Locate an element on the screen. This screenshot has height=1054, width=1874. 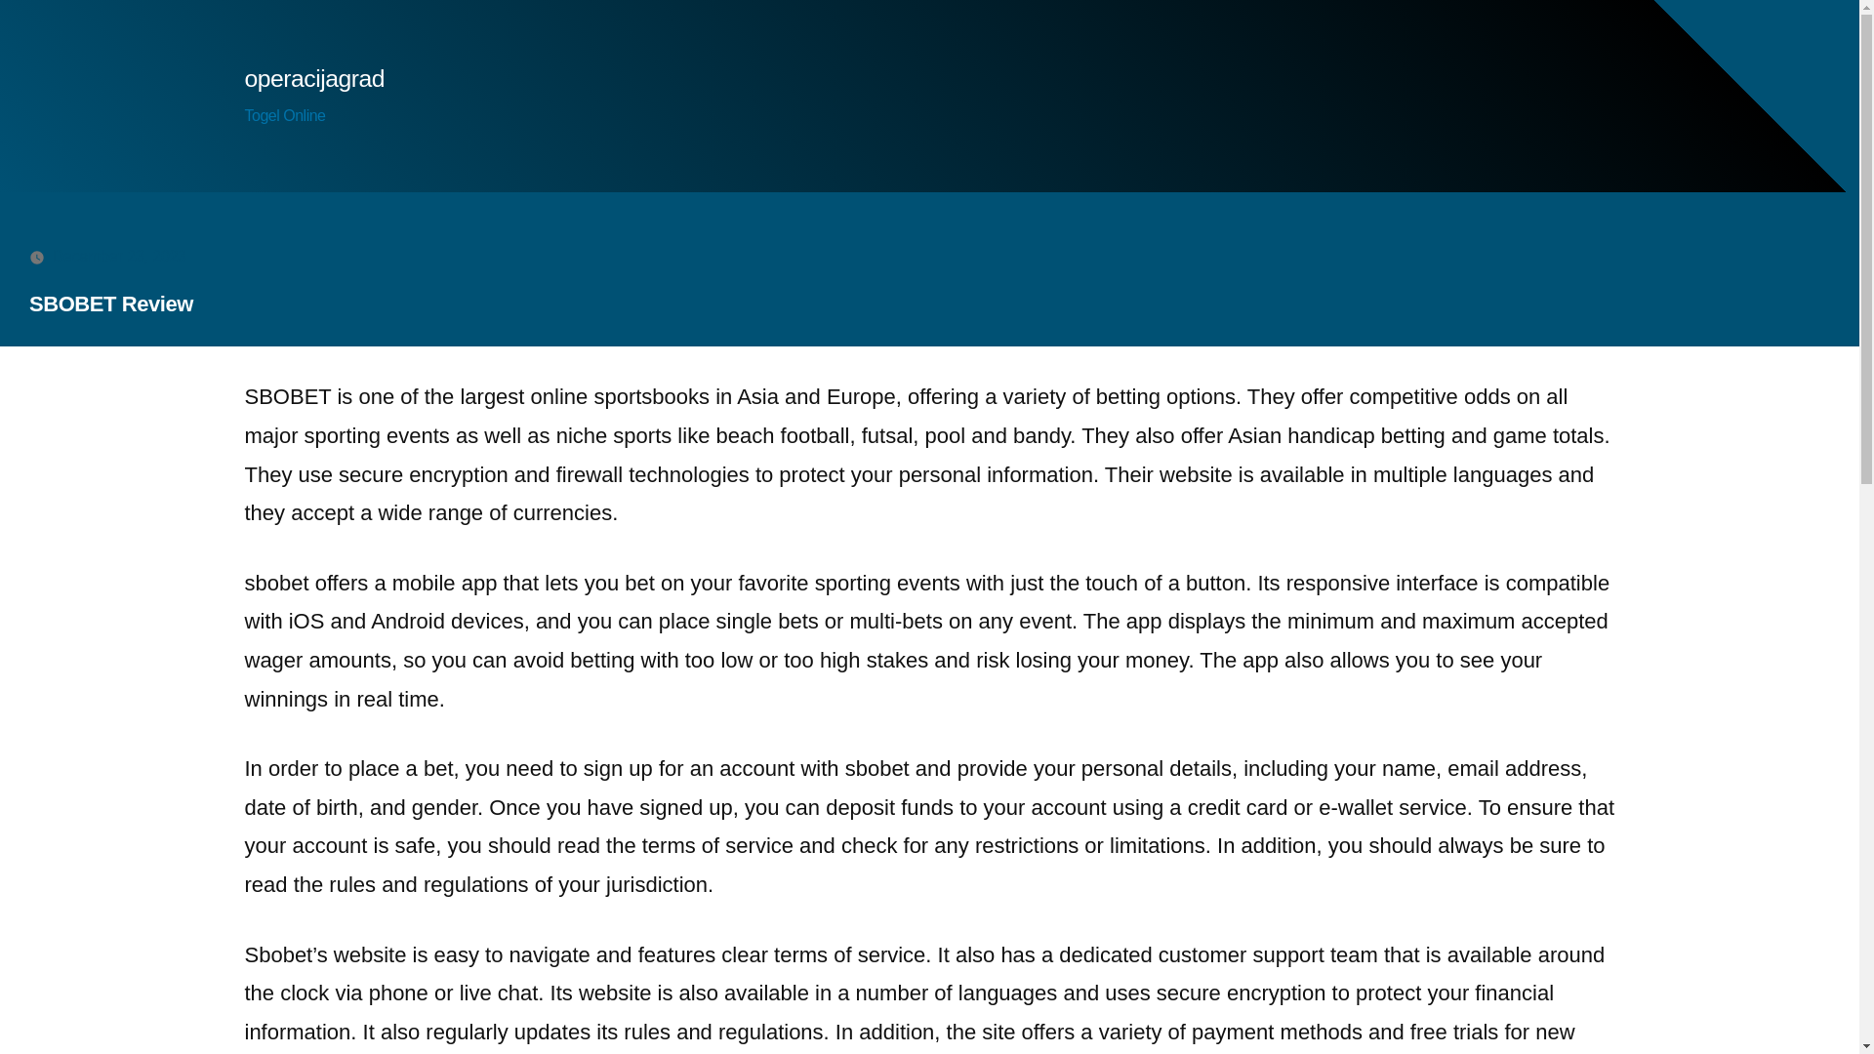
December 23, 2023 is located at coordinates (119, 256).